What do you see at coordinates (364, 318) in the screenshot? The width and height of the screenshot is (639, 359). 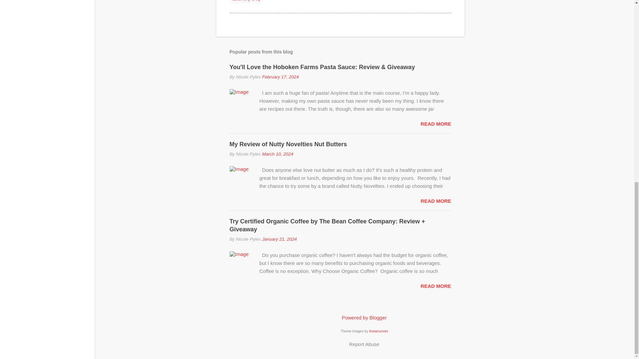 I see `Powered by Blogger` at bounding box center [364, 318].